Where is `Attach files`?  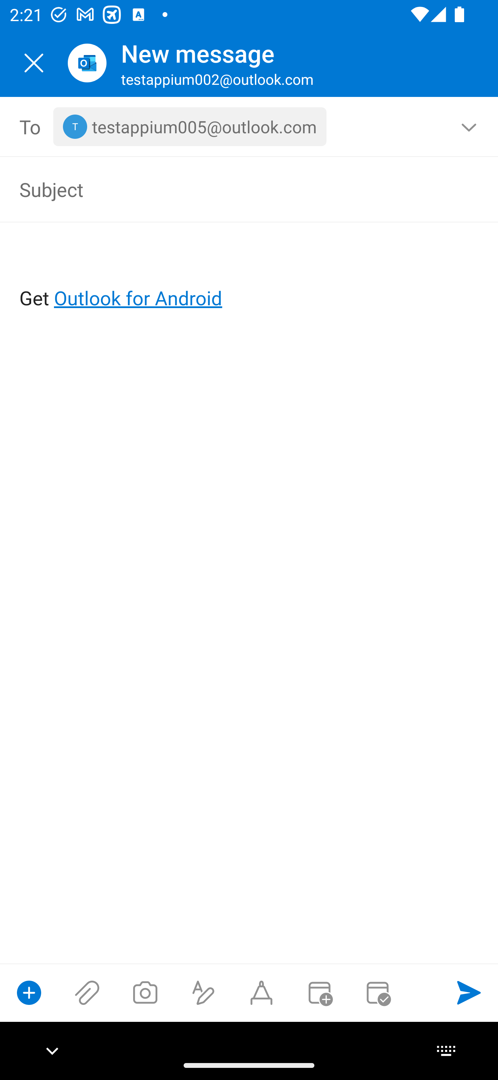 Attach files is located at coordinates (87, 992).